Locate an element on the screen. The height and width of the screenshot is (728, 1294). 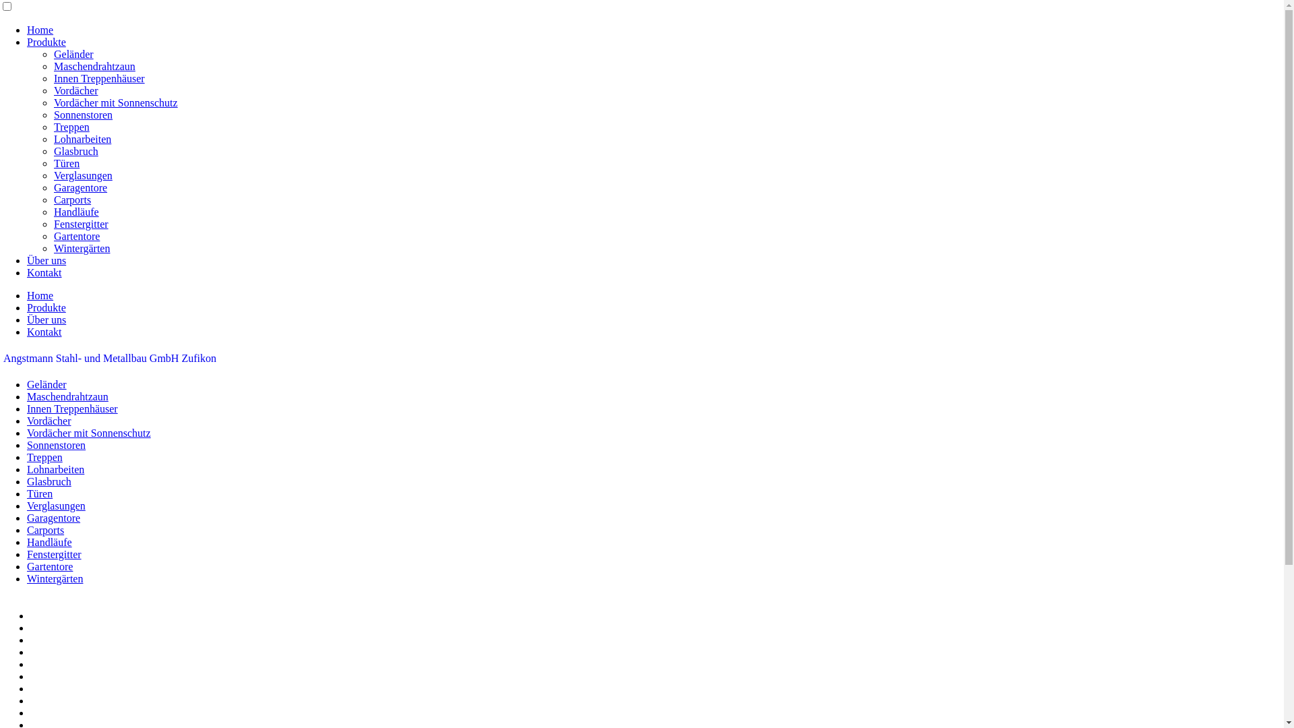
Kontakt is located at coordinates (44, 332).